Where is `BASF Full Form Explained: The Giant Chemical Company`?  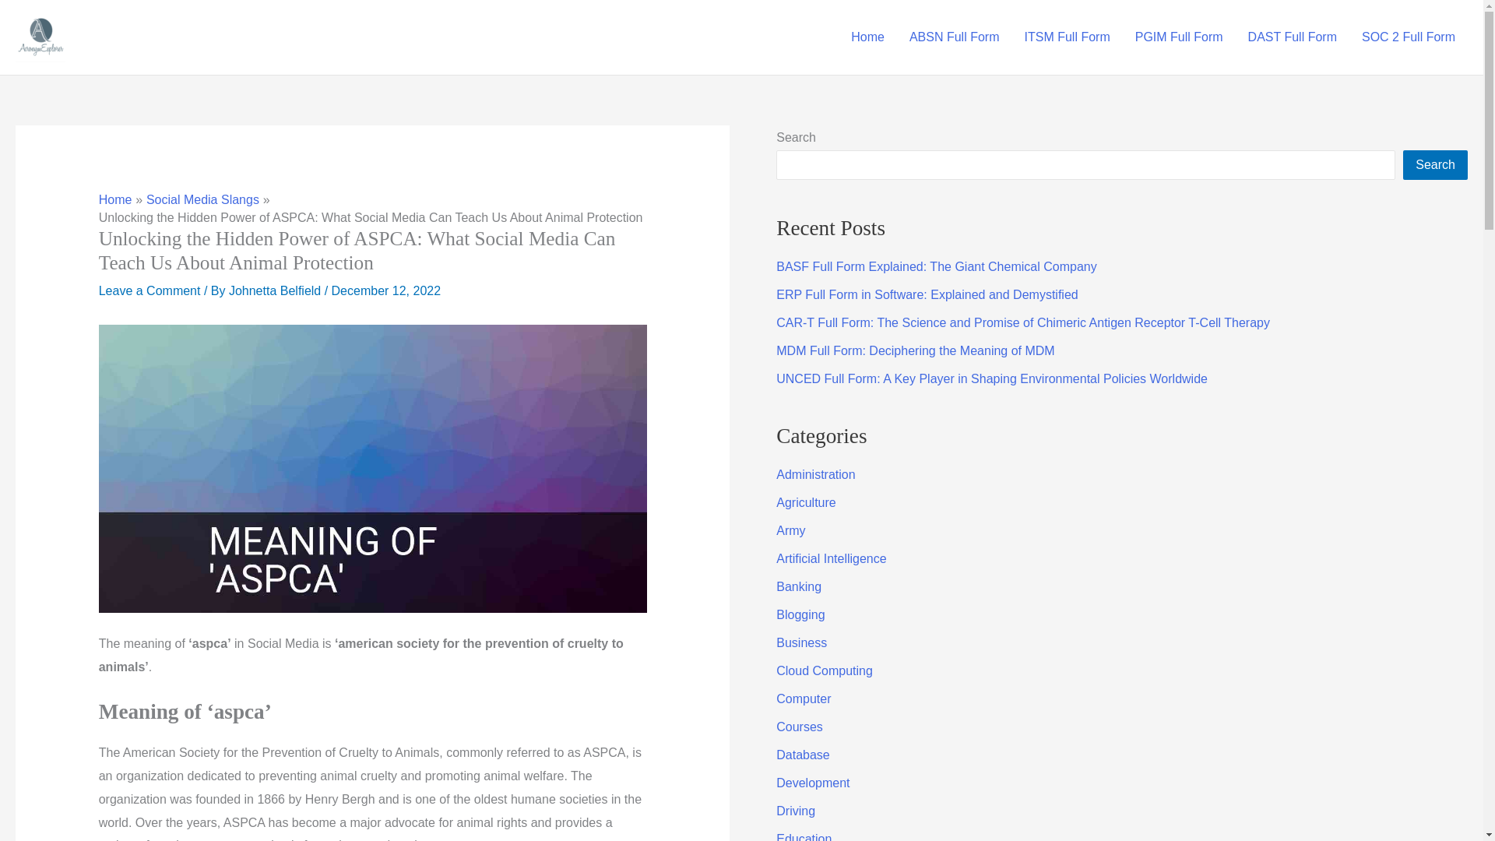
BASF Full Form Explained: The Giant Chemical Company is located at coordinates (936, 266).